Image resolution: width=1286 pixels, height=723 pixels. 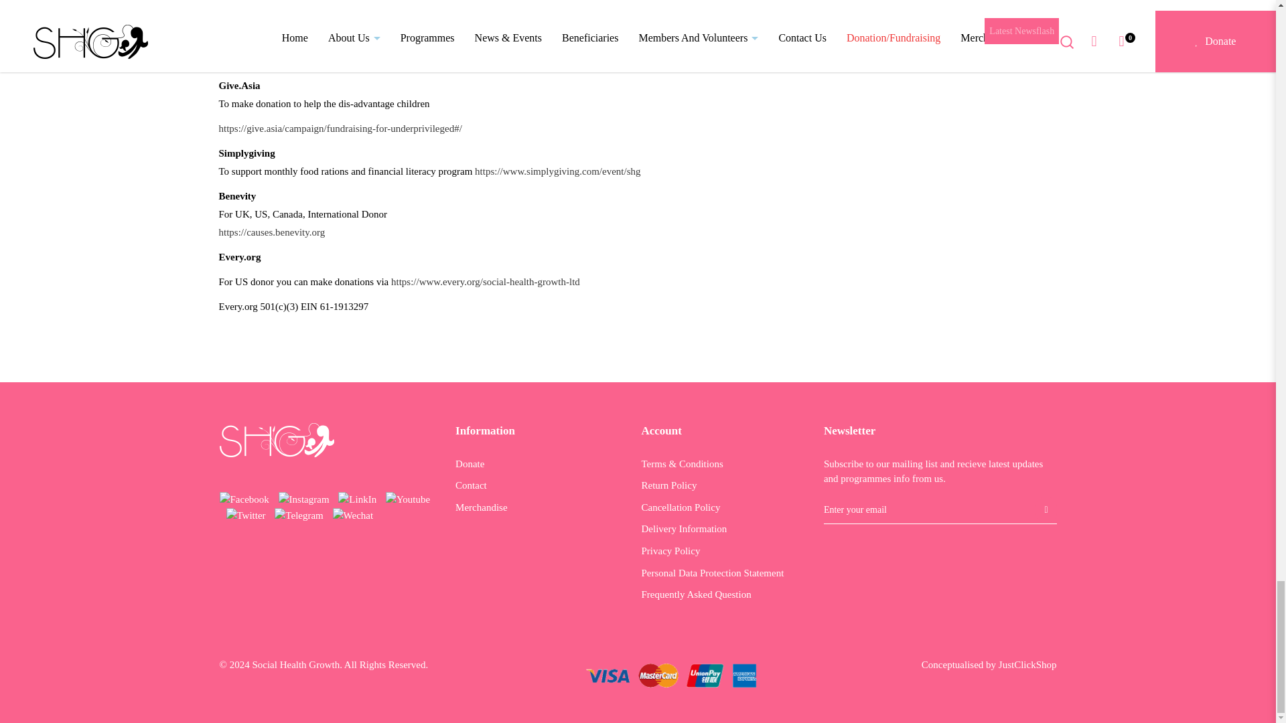 I want to click on Twitter, so click(x=246, y=514).